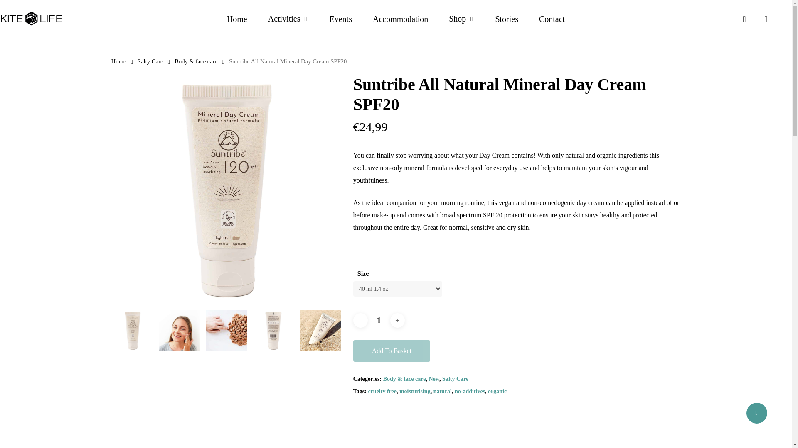 The image size is (798, 448). Describe the element at coordinates (341, 19) in the screenshot. I see `Events` at that location.